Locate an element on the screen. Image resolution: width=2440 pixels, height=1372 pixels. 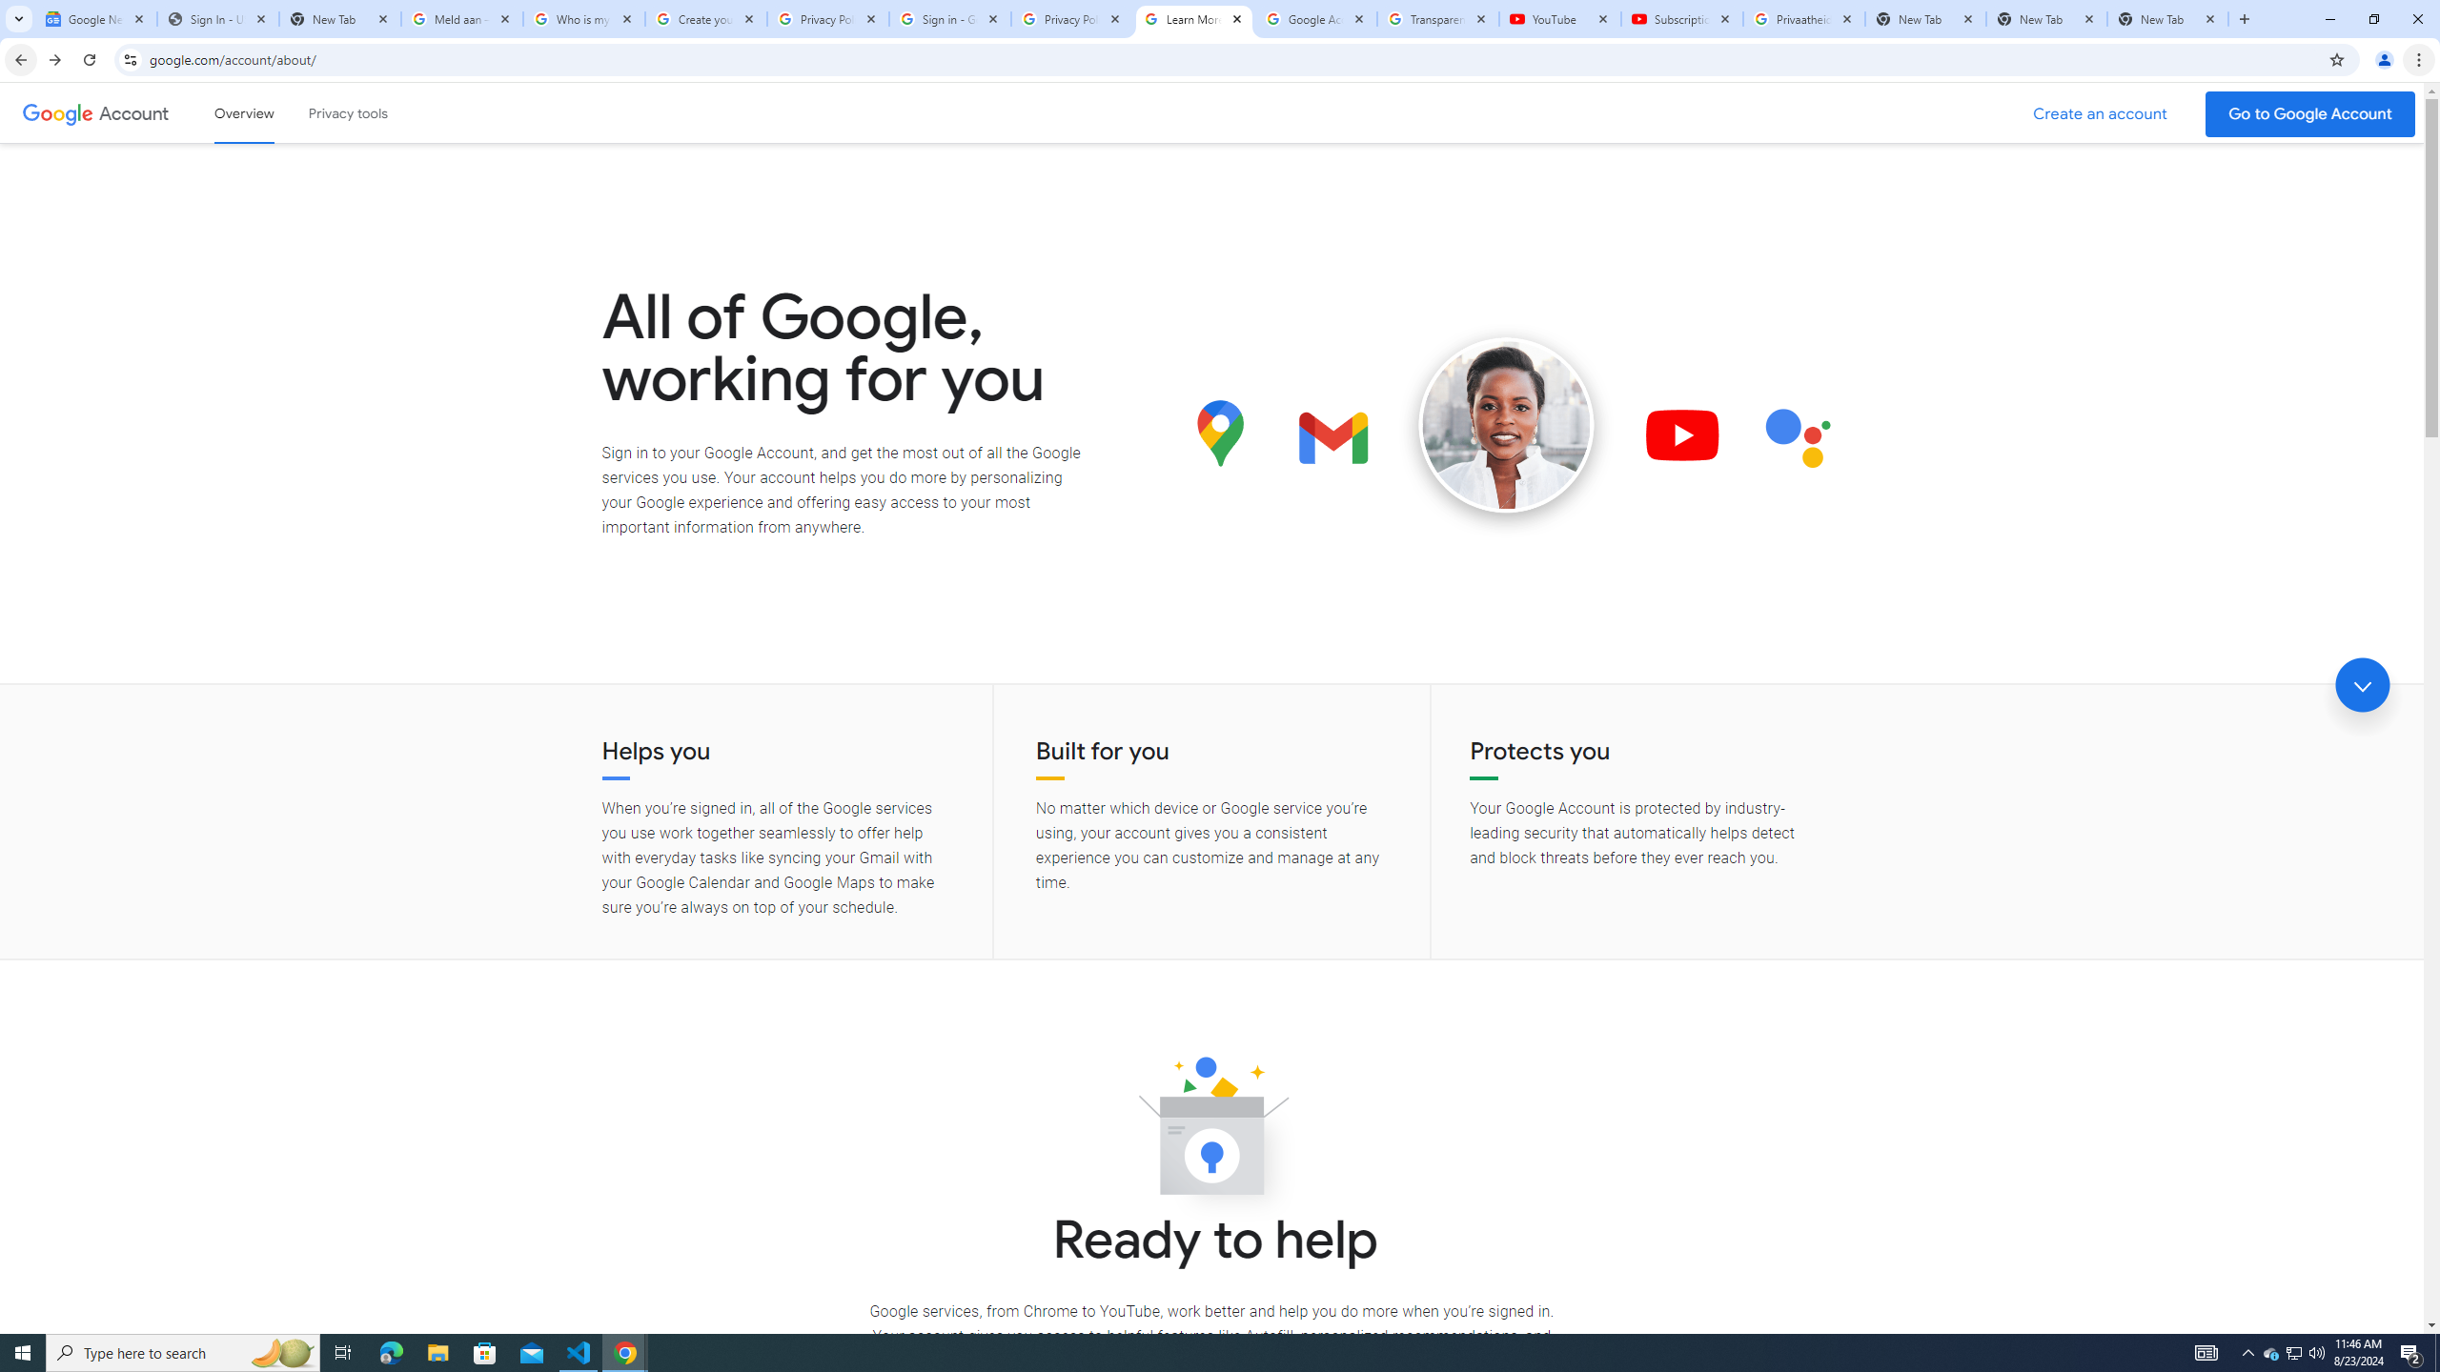
Transform is located at coordinates (99, 951).